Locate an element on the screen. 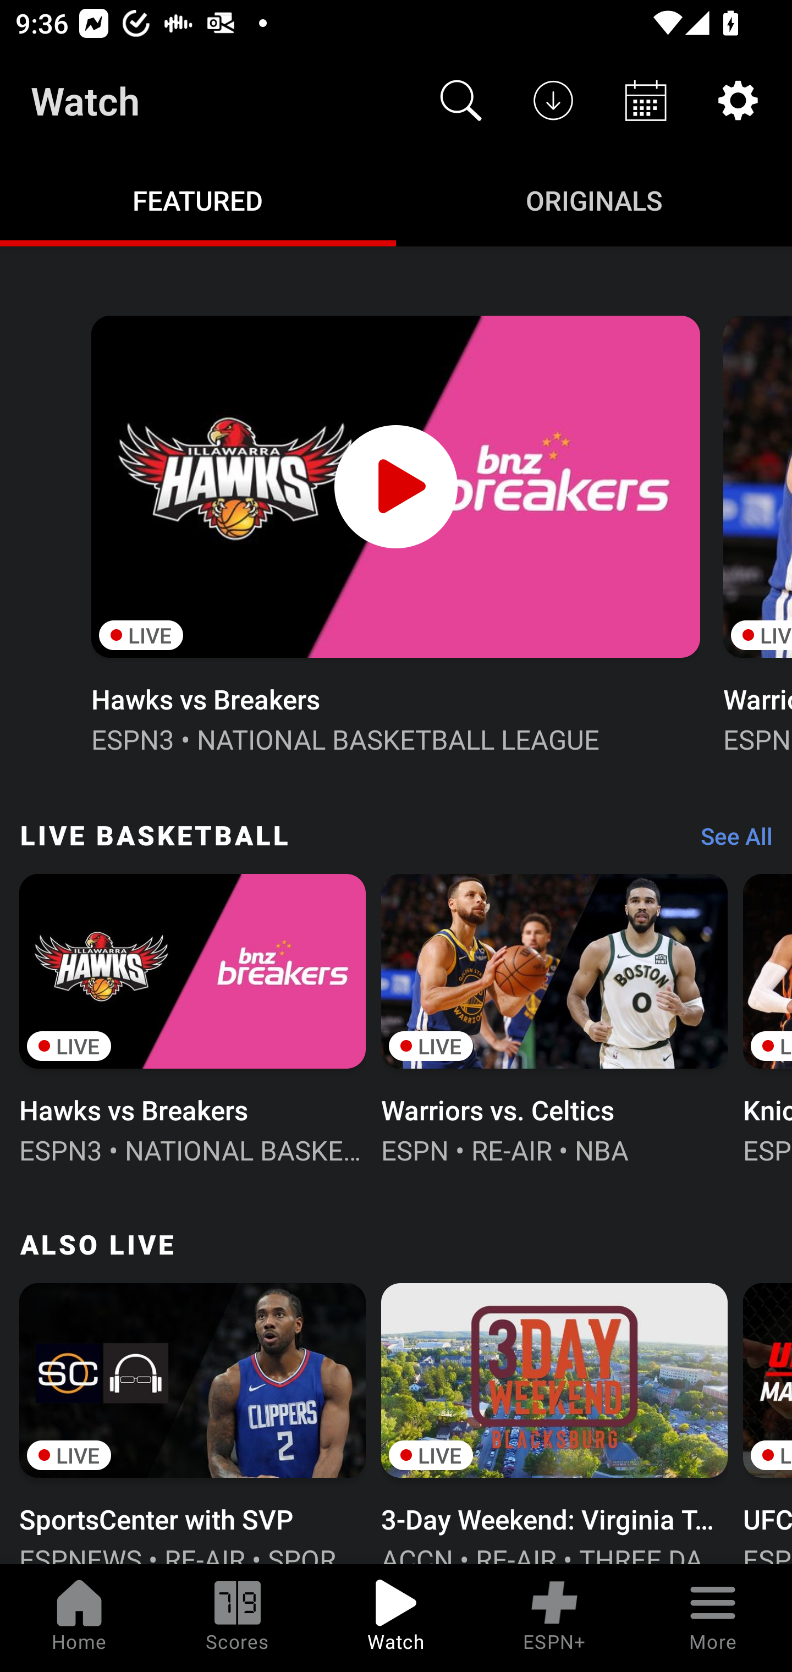 The image size is (792, 1672). Search is located at coordinates (461, 100).